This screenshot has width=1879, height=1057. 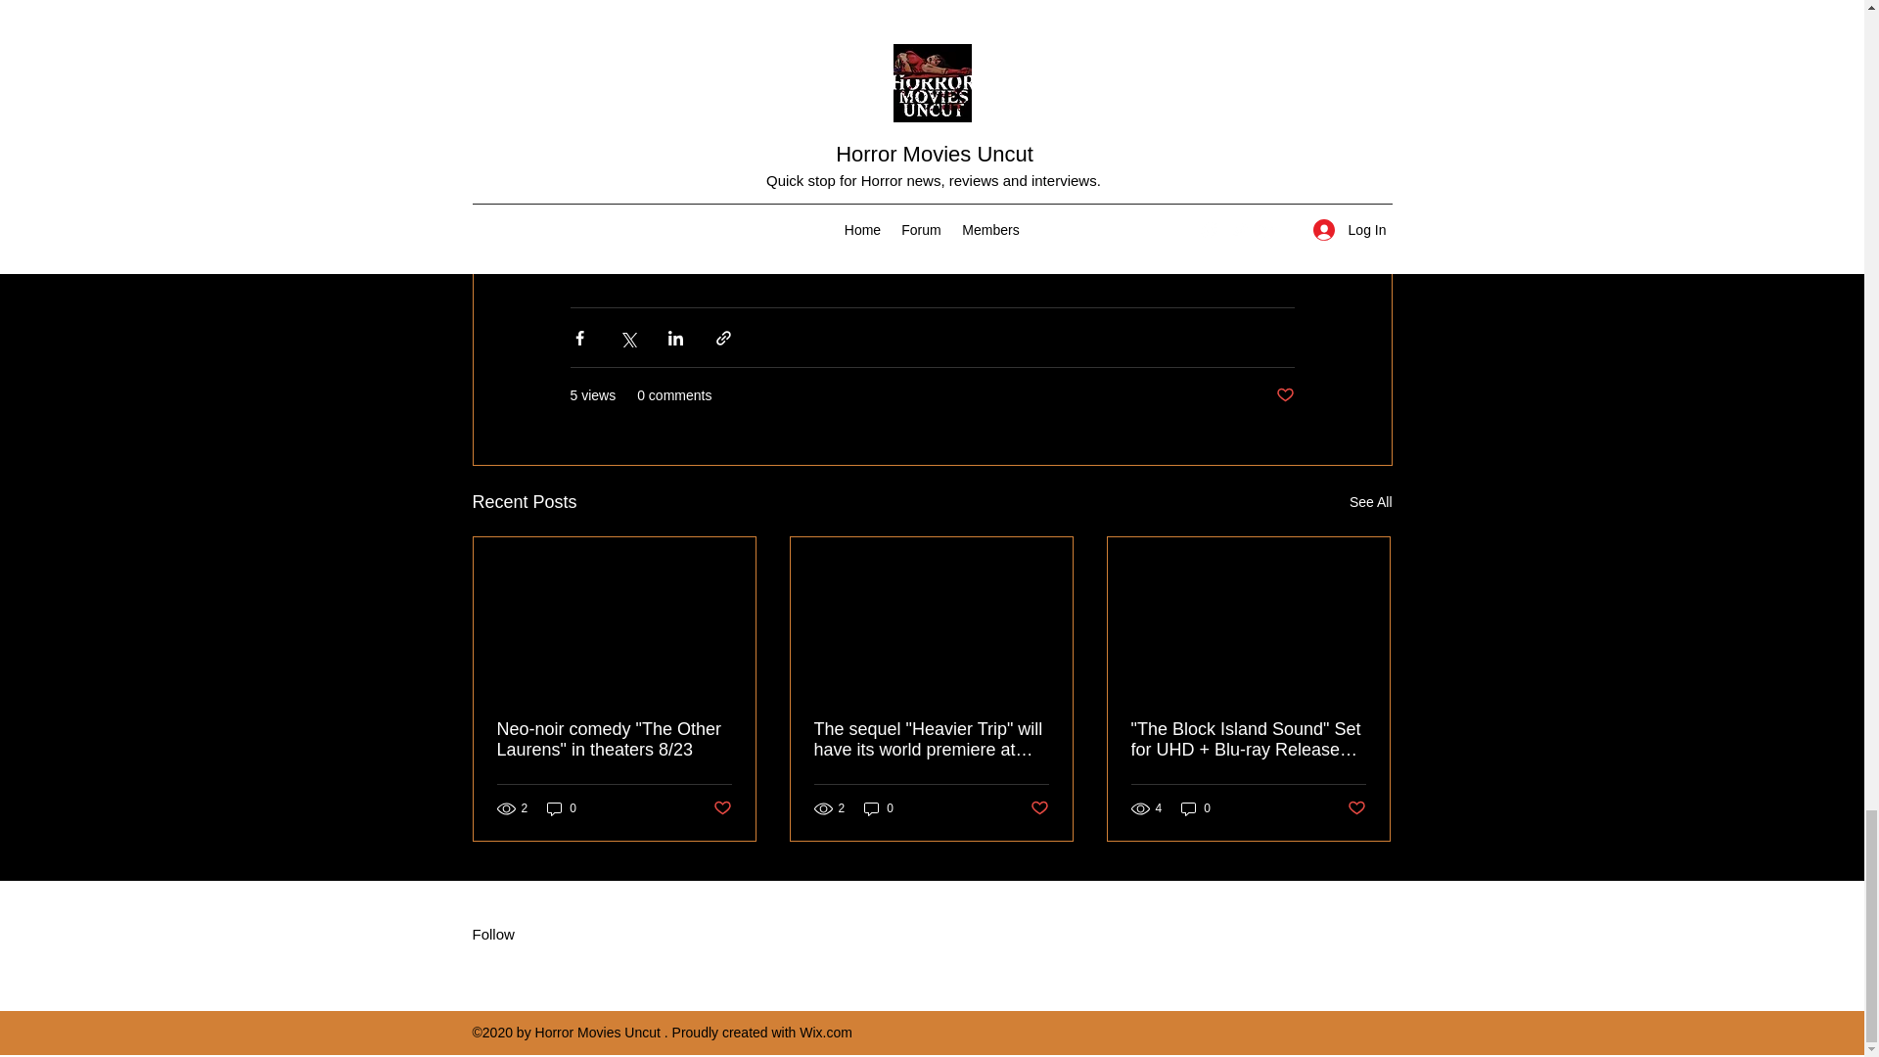 I want to click on 0, so click(x=1196, y=808).